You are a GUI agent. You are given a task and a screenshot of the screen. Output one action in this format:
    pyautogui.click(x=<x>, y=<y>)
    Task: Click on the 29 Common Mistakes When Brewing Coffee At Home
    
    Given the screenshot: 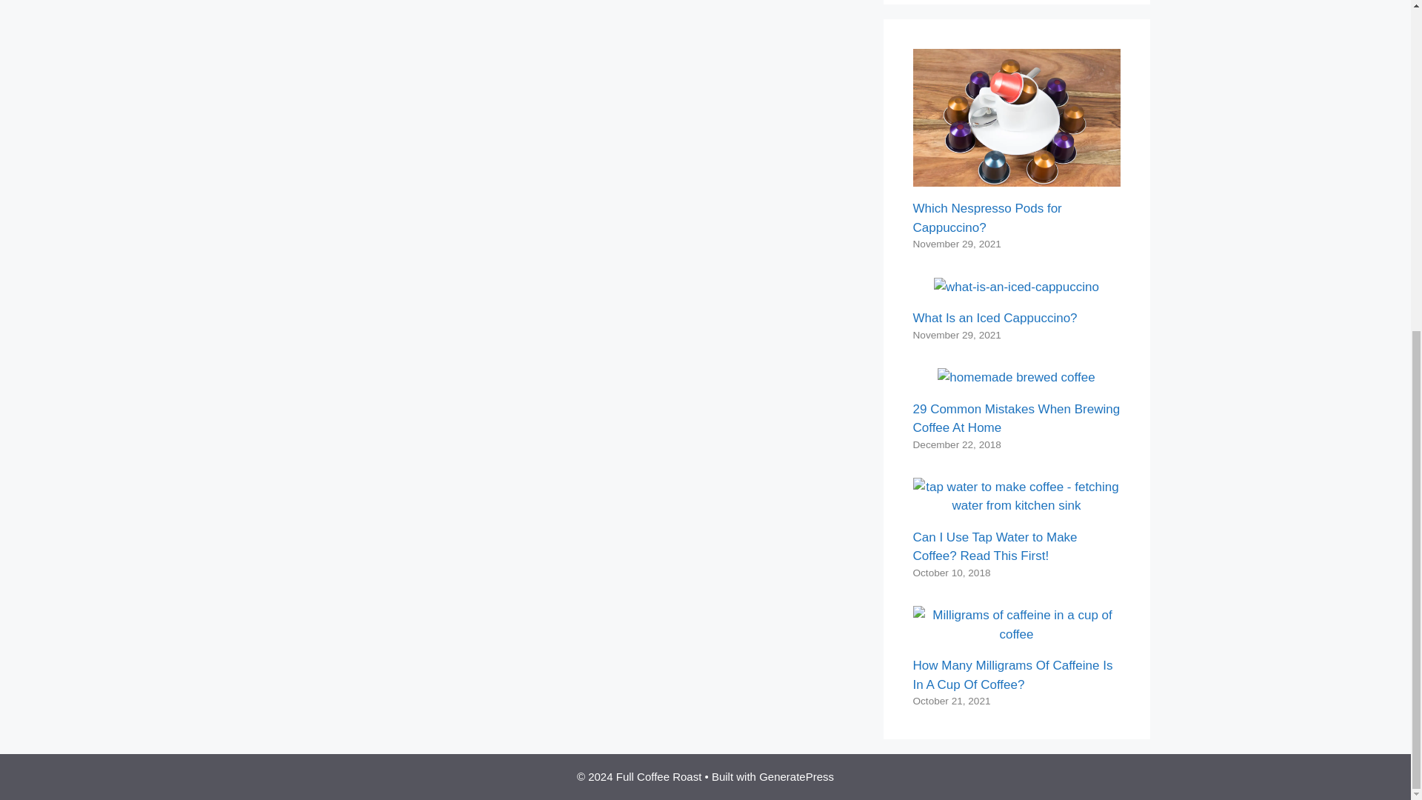 What is the action you would take?
    pyautogui.click(x=1016, y=378)
    